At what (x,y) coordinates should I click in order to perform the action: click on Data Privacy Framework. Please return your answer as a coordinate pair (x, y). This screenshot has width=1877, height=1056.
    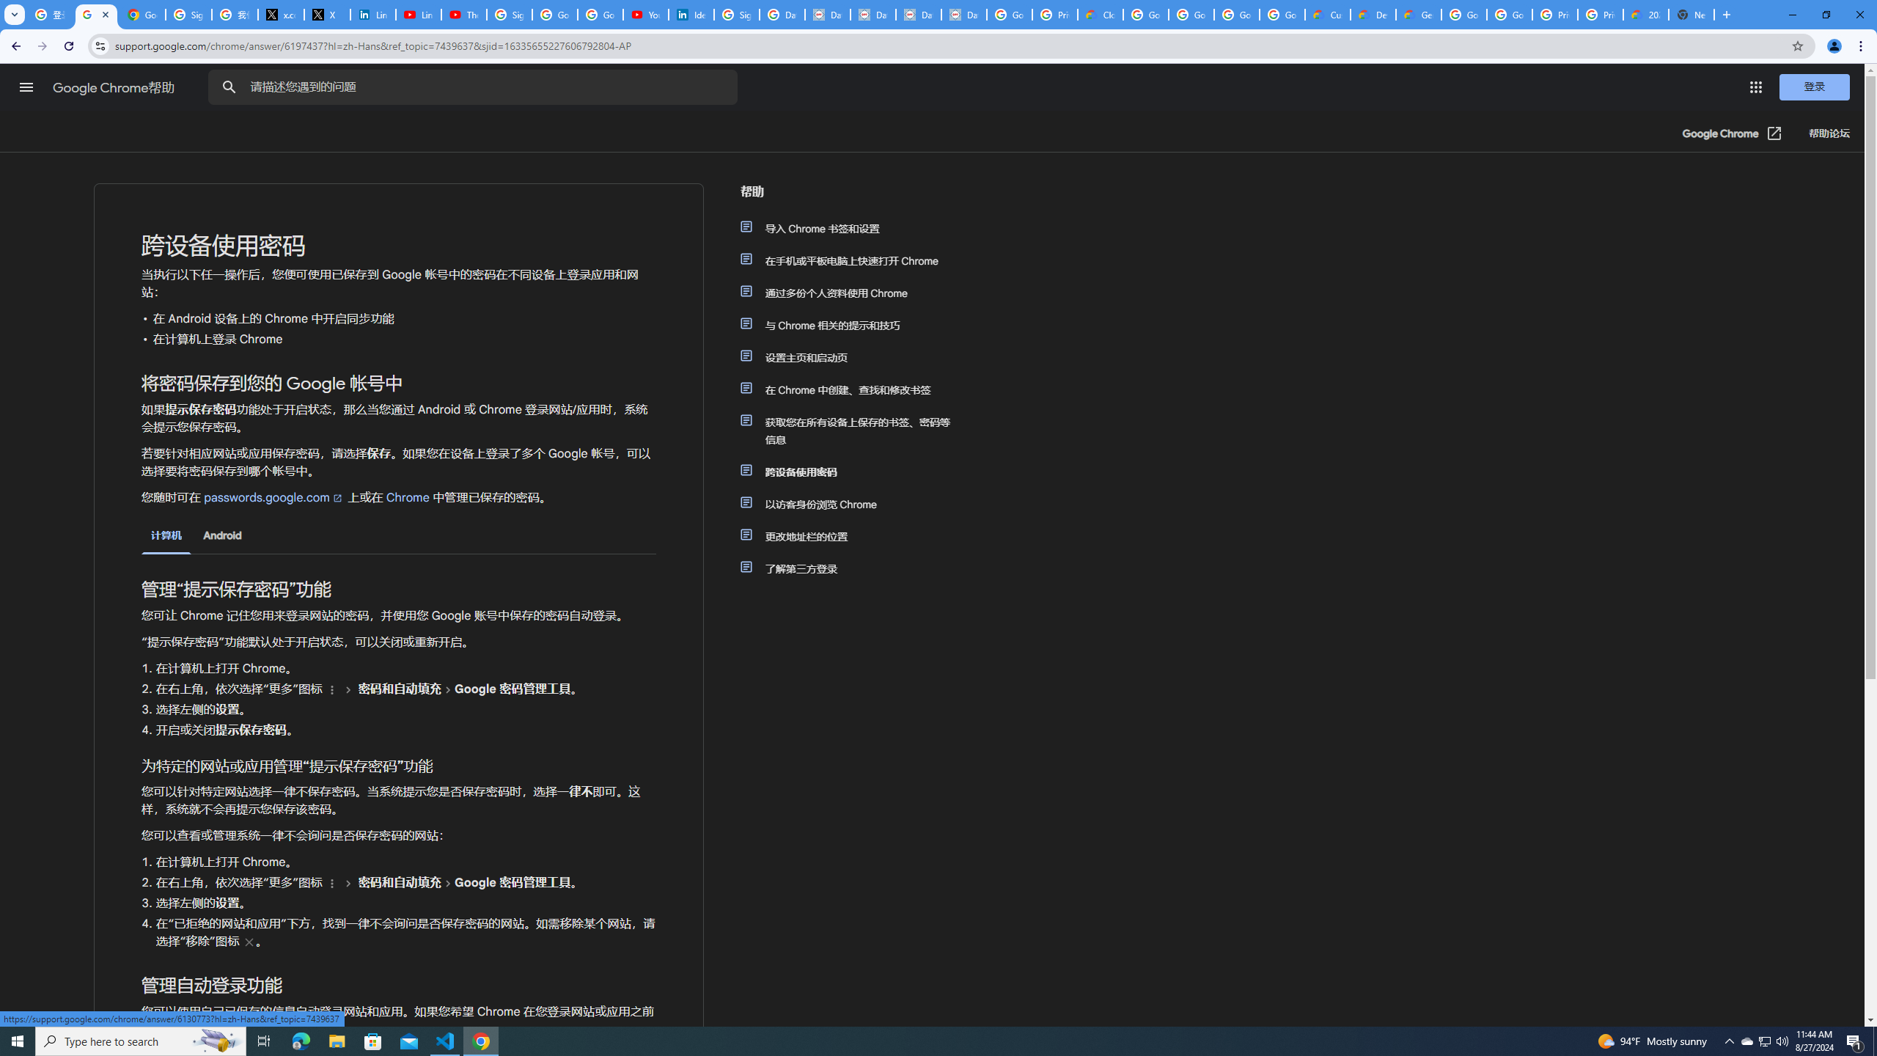
    Looking at the image, I should click on (827, 15).